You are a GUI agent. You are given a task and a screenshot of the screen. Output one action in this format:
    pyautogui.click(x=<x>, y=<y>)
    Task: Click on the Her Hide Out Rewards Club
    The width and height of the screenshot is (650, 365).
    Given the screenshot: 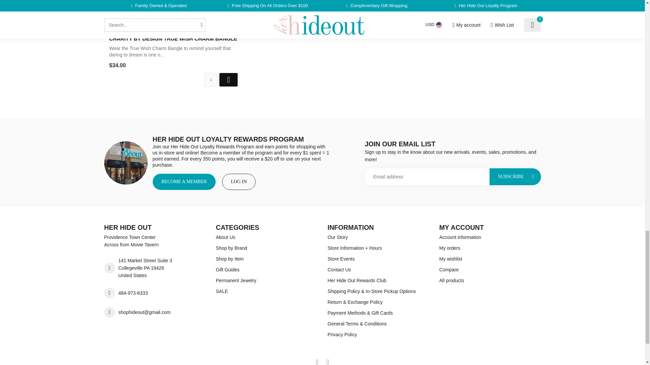 What is the action you would take?
    pyautogui.click(x=378, y=281)
    